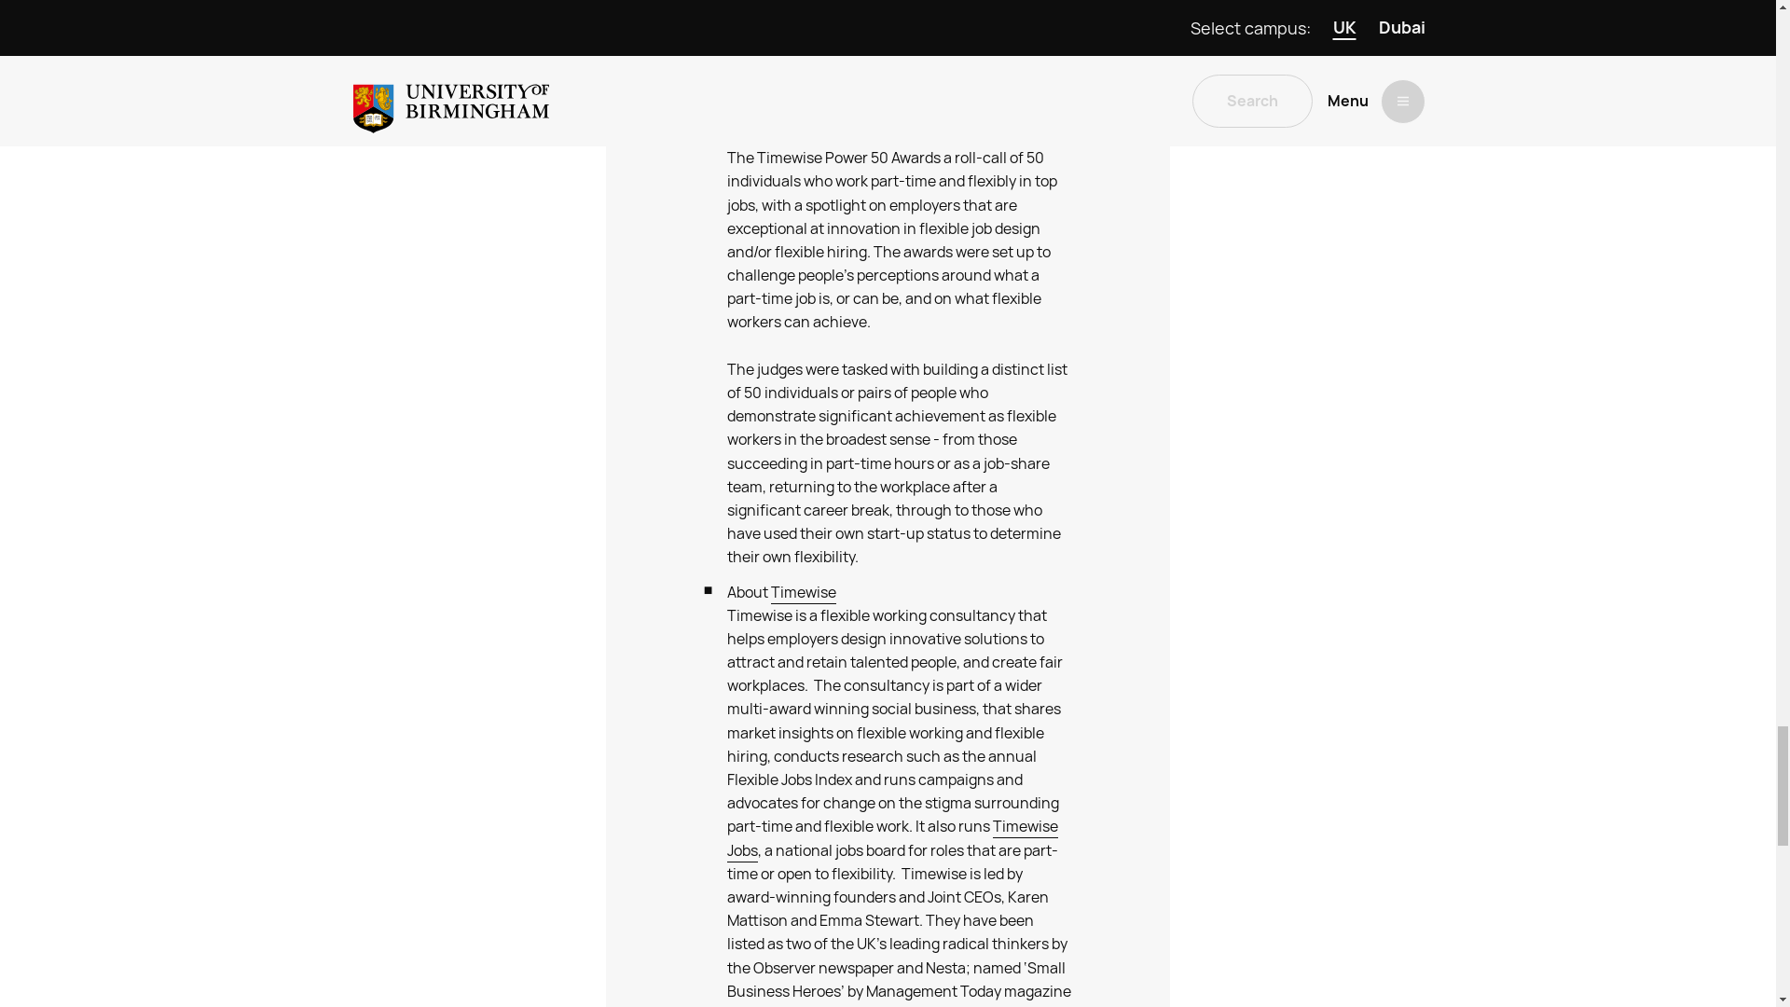 The image size is (1790, 1007). What do you see at coordinates (891, 838) in the screenshot?
I see `Timewise Jobs` at bounding box center [891, 838].